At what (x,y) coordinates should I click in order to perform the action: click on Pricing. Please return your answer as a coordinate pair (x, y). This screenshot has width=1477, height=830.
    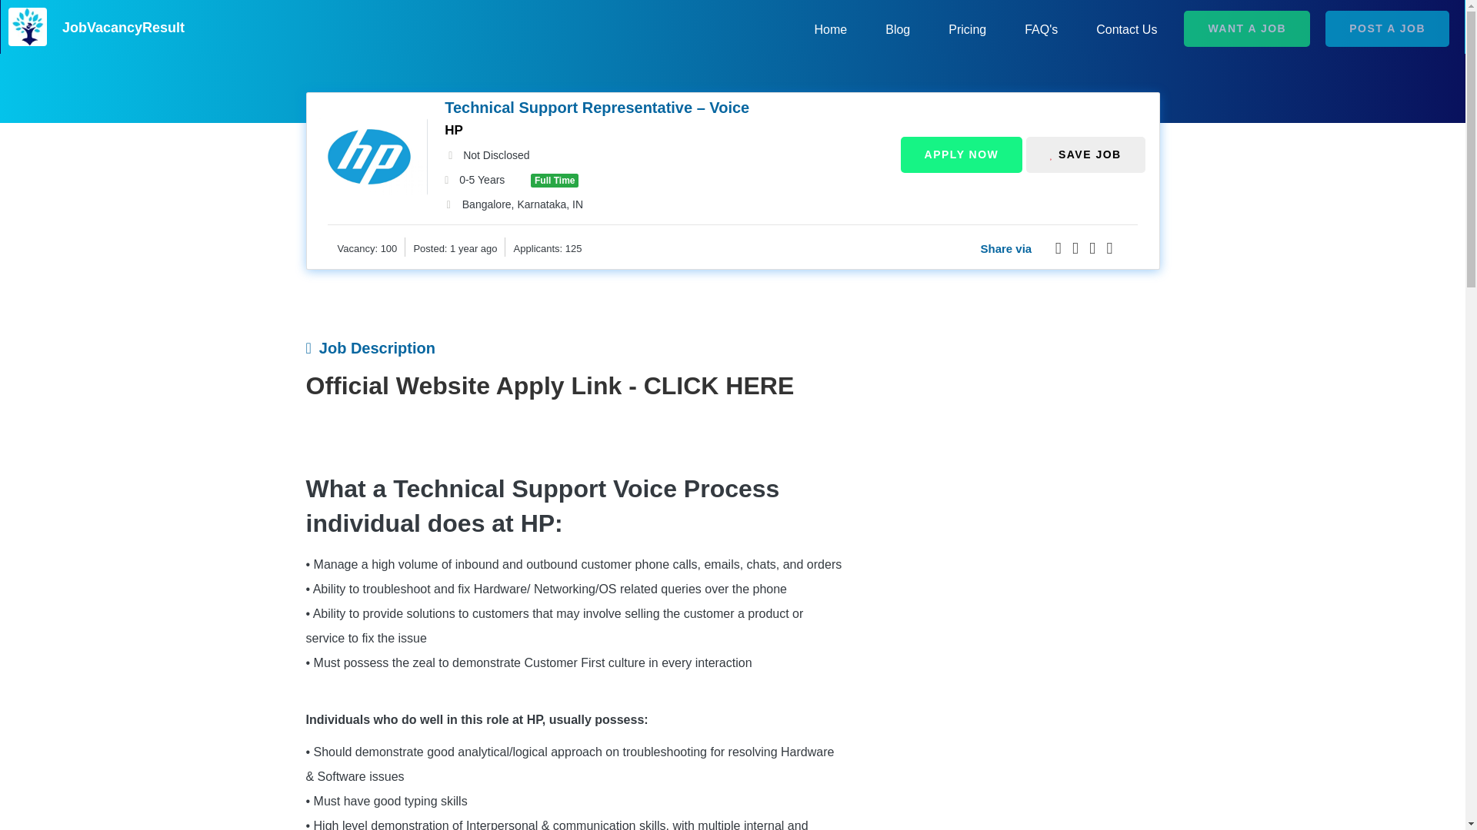
    Looking at the image, I should click on (967, 29).